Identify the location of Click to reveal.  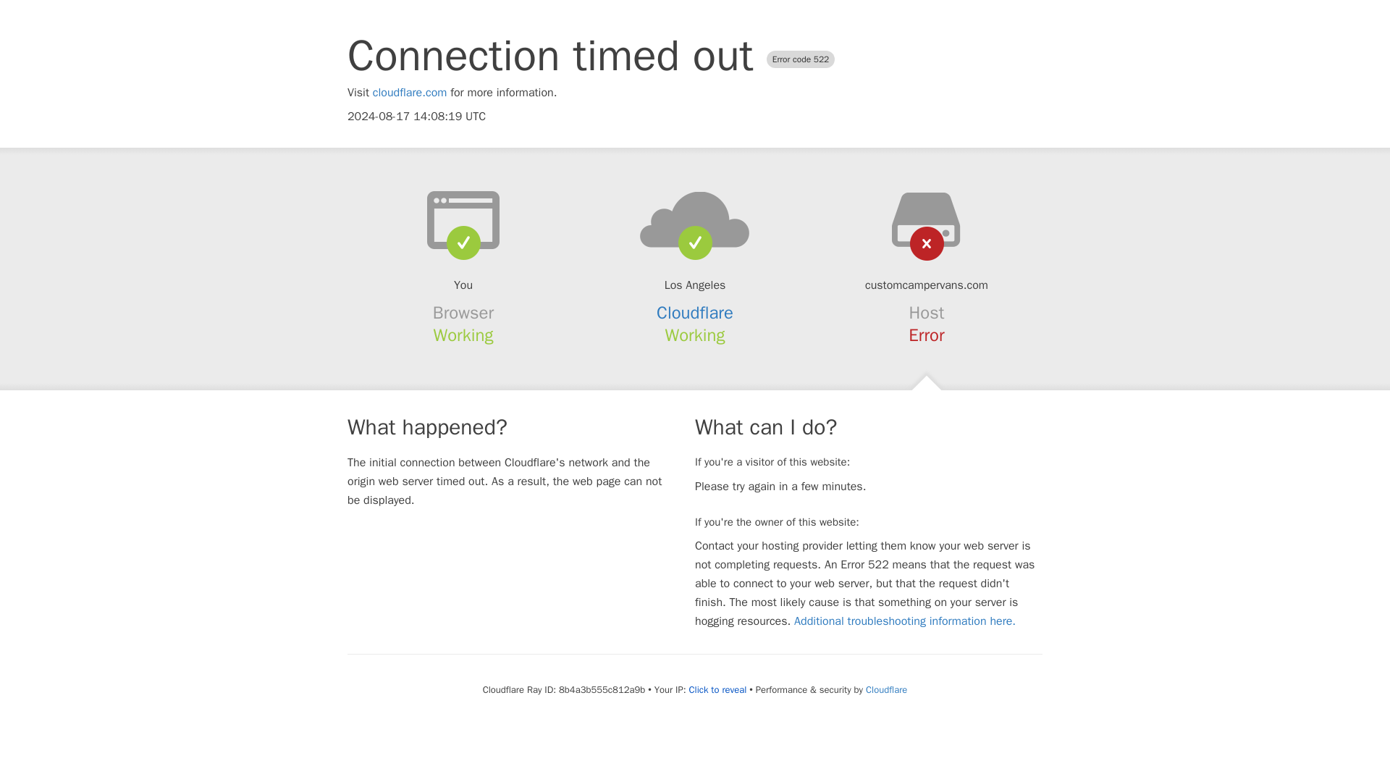
(717, 689).